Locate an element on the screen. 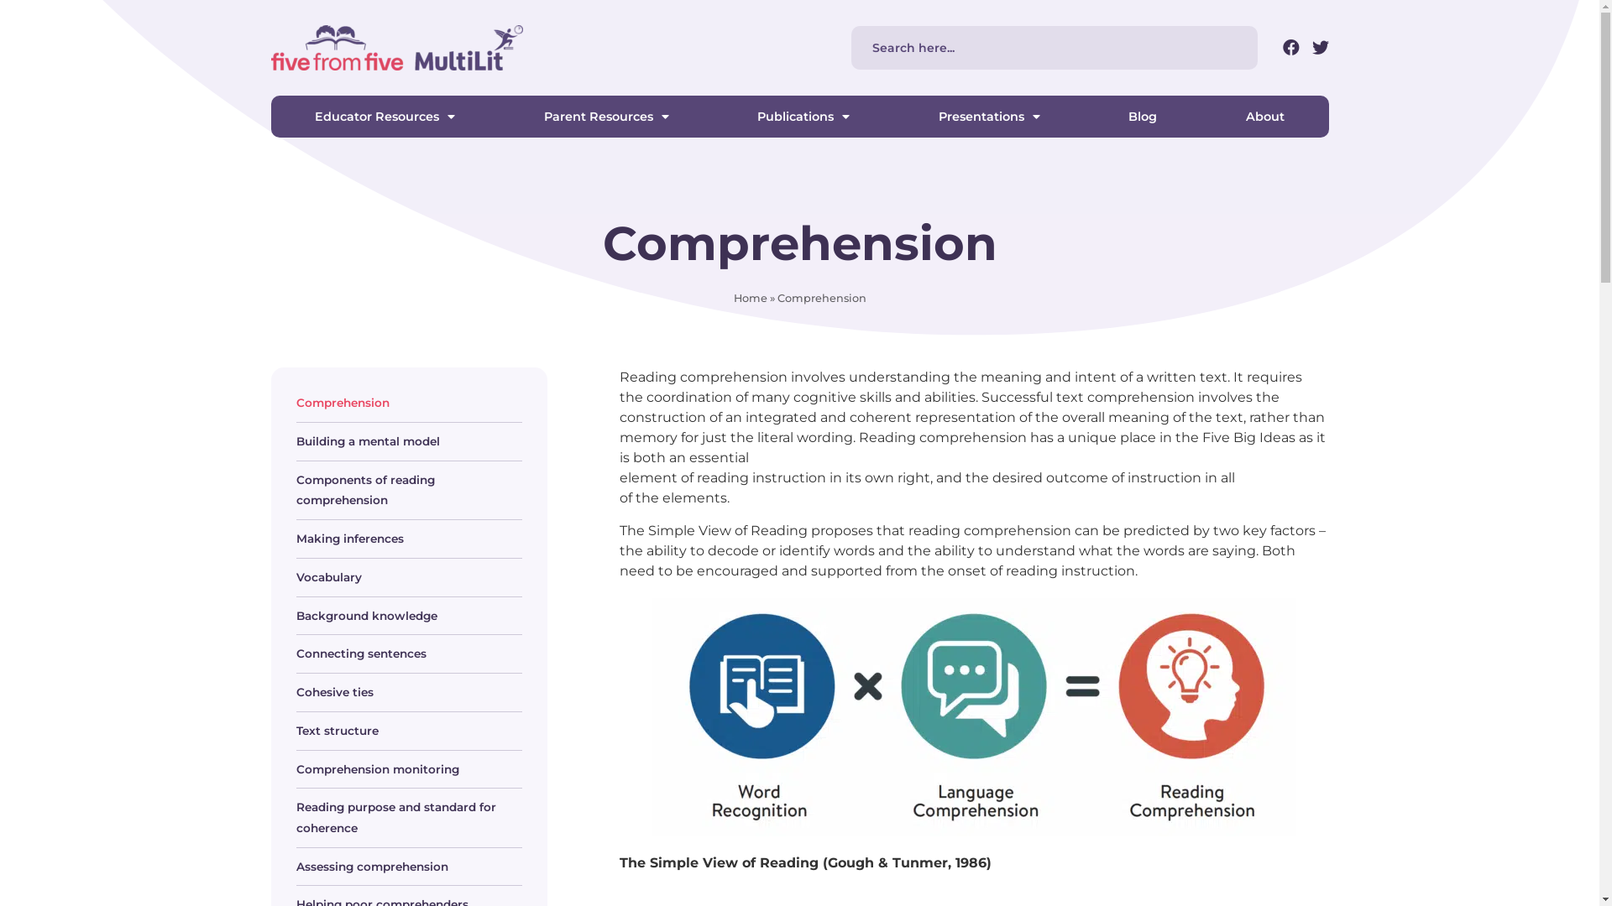  Cohesive ties is located at coordinates (408, 693).